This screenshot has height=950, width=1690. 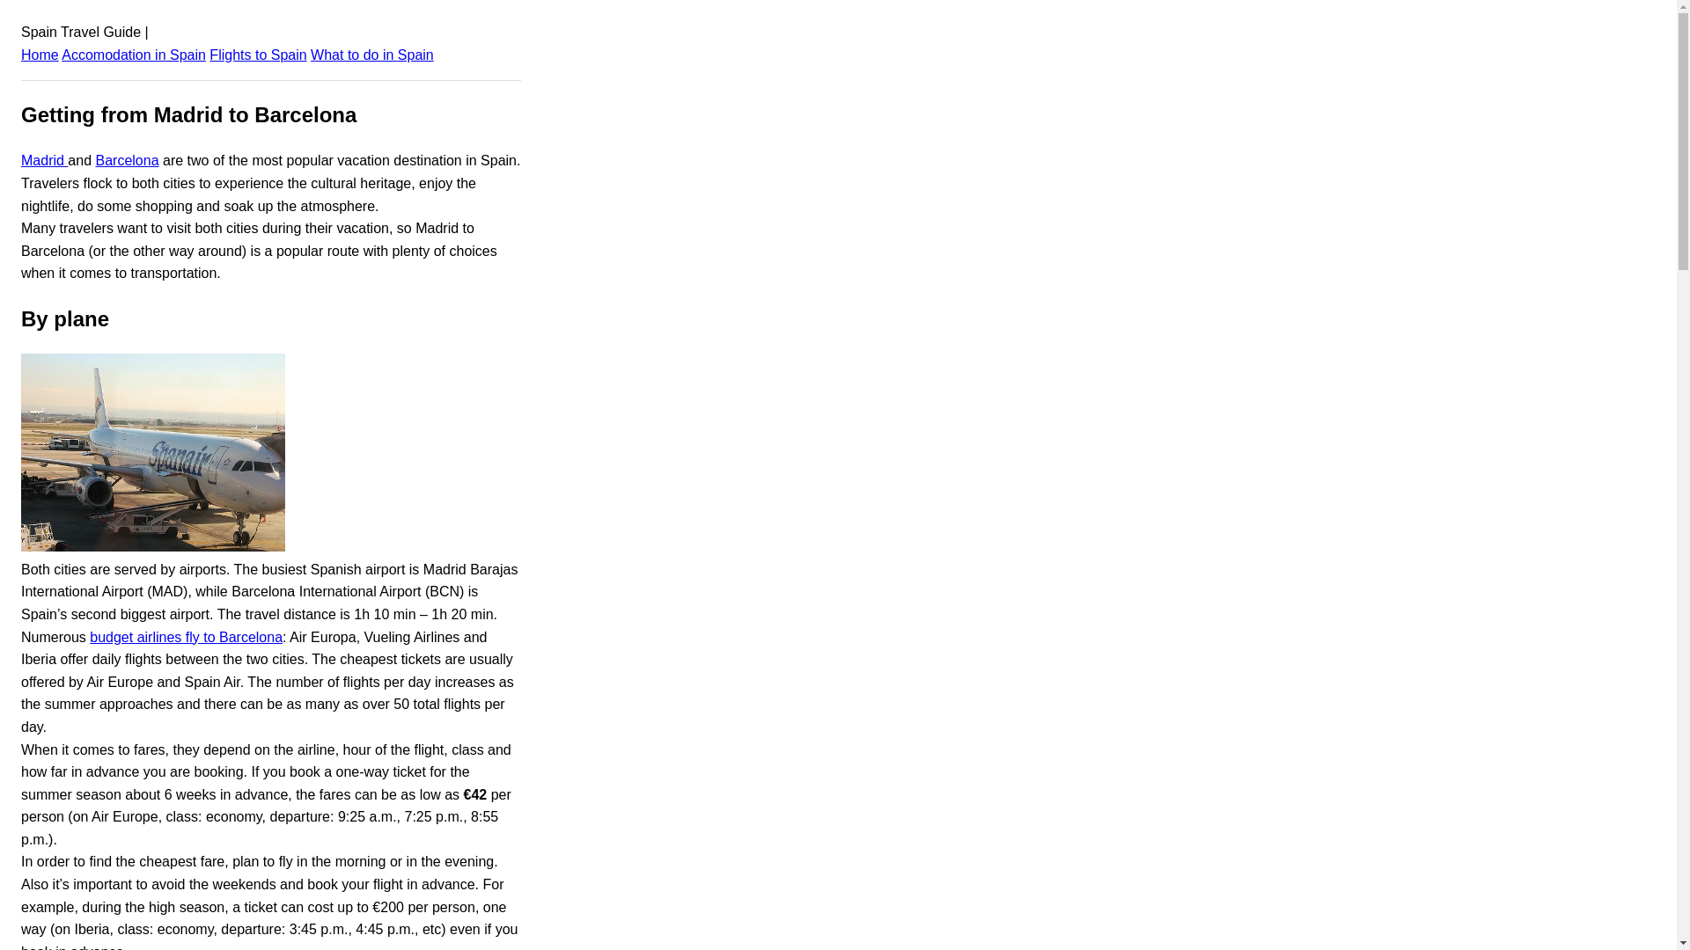 What do you see at coordinates (257, 55) in the screenshot?
I see `Flights to Spain` at bounding box center [257, 55].